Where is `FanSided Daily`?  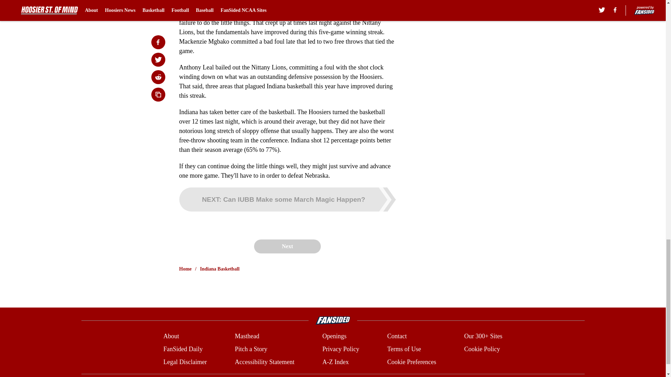
FanSided Daily is located at coordinates (182, 349).